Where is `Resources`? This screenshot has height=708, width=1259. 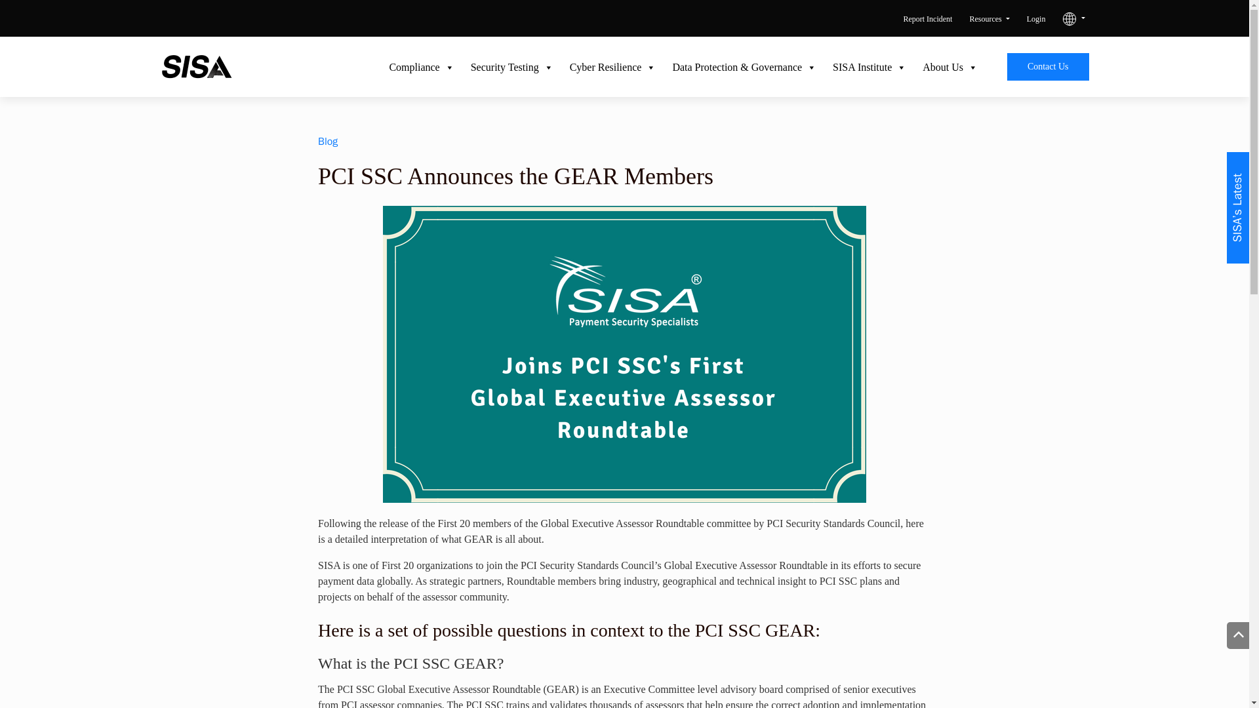 Resources is located at coordinates (989, 18).